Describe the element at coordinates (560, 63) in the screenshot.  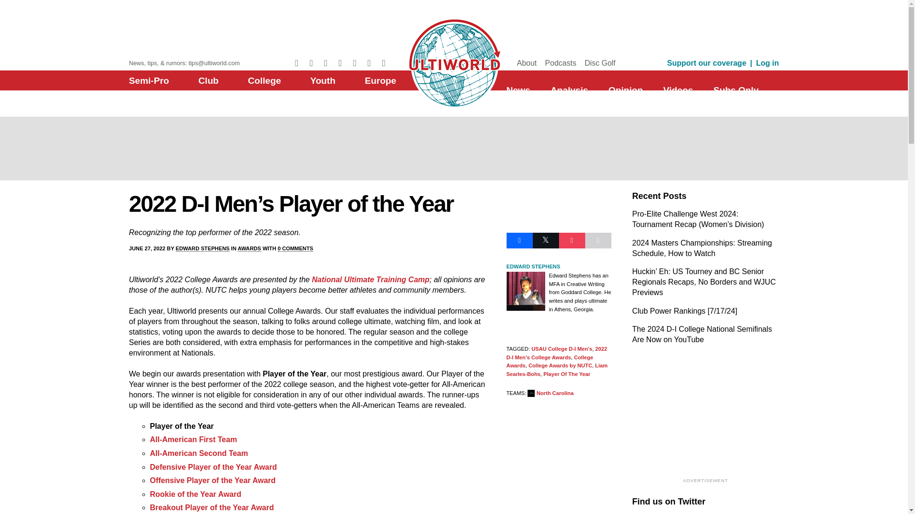
I see `Podcasts` at that location.